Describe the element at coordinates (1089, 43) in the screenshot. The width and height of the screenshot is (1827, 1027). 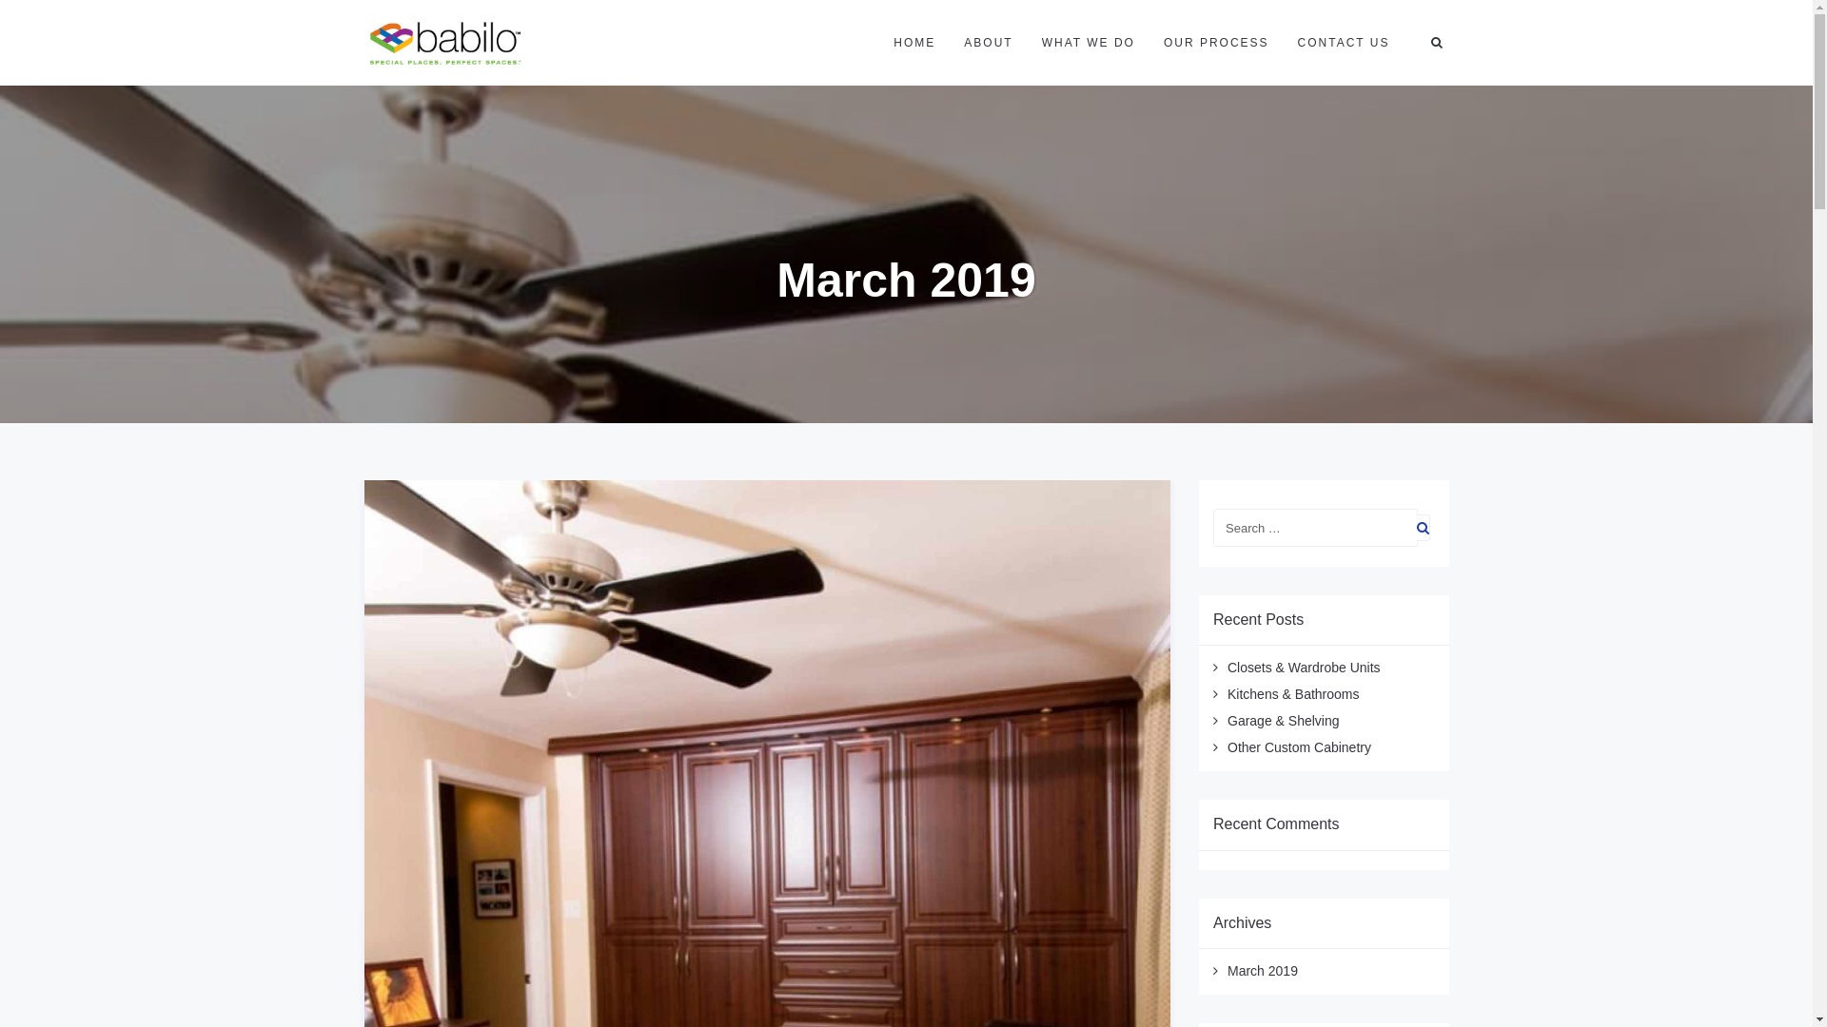
I see `WHAT WE DO` at that location.